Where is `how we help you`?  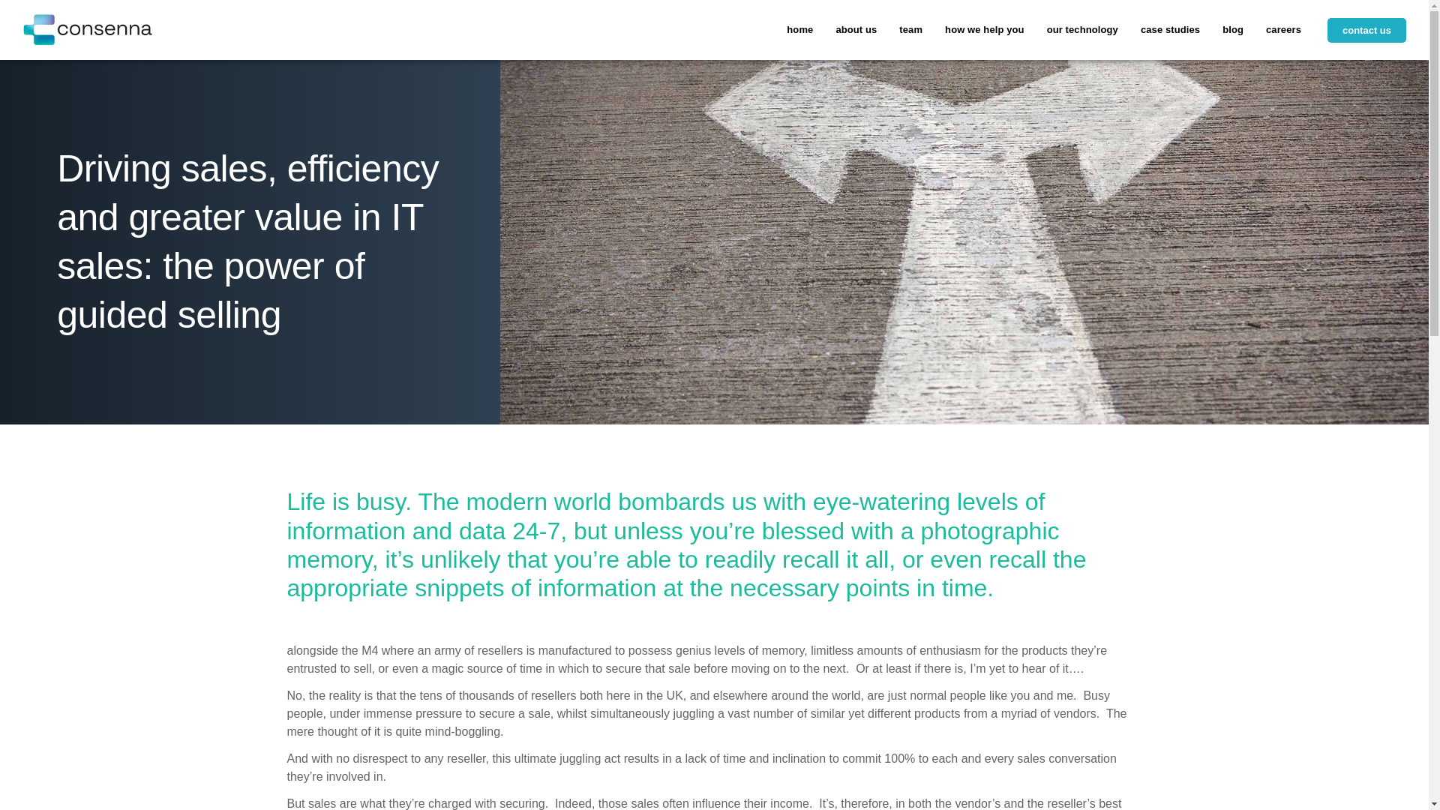 how we help you is located at coordinates (984, 30).